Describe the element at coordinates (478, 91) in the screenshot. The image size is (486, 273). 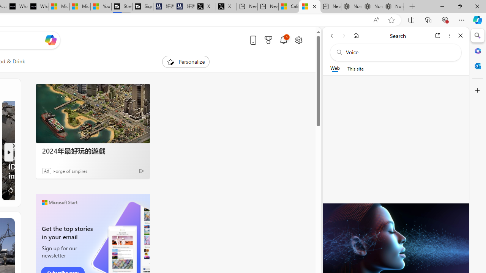
I see `Customize` at that location.